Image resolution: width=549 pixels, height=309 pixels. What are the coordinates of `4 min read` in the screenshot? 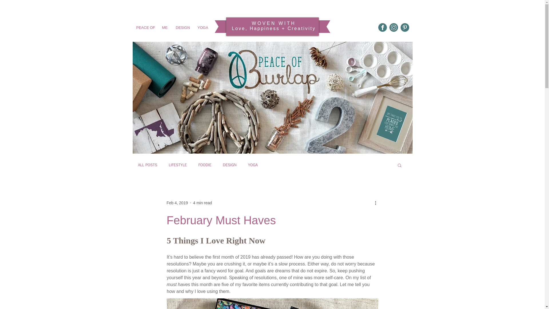 It's located at (202, 203).